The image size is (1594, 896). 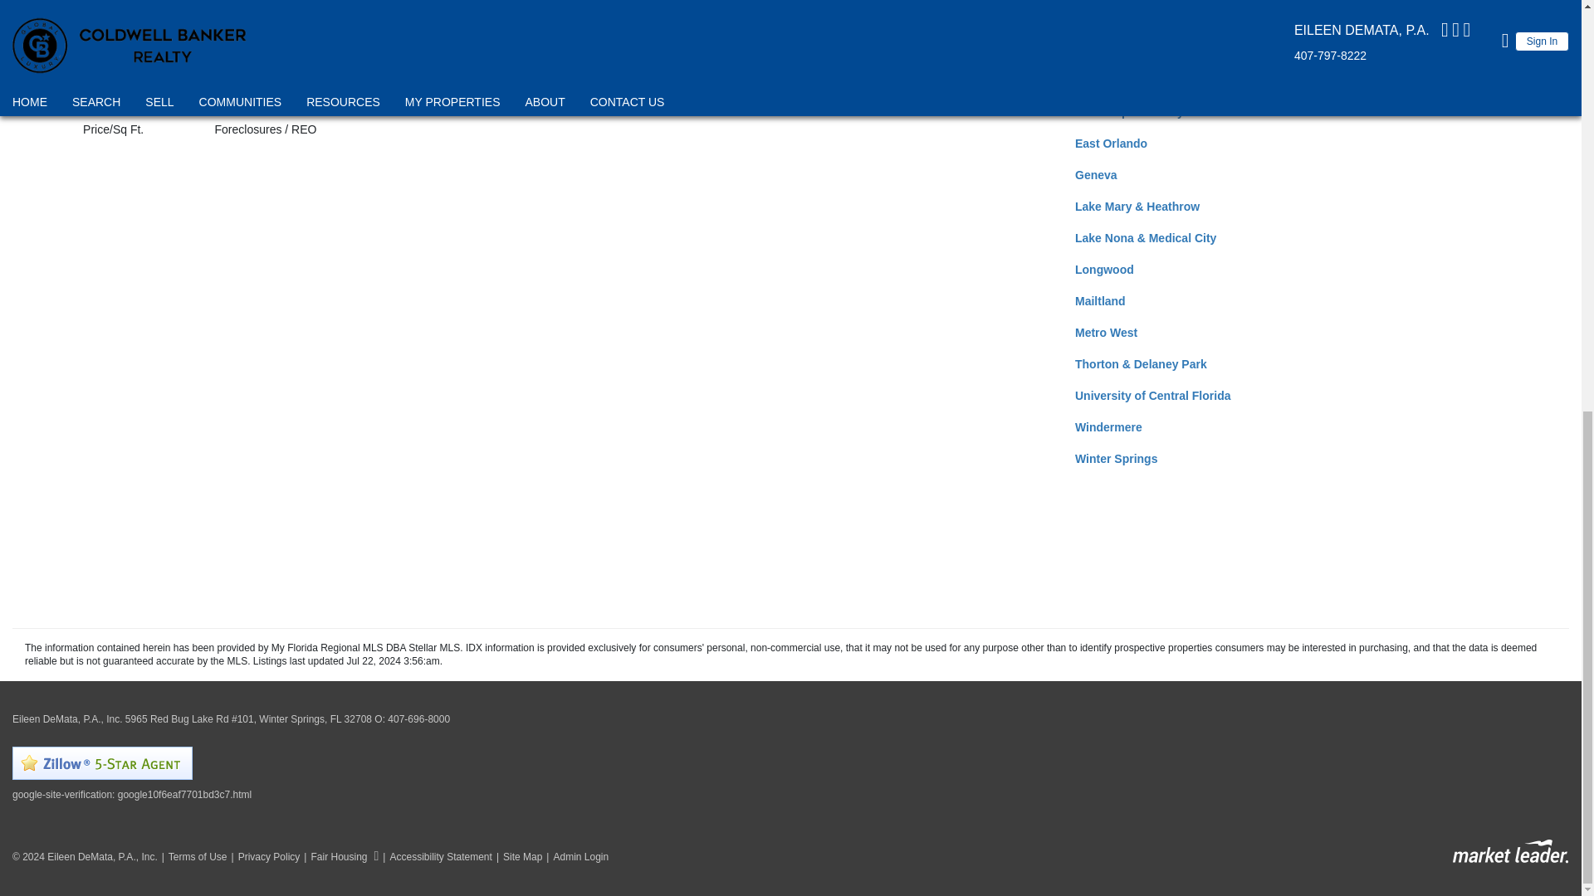 I want to click on Dr. Phillips and Bayhill, so click(x=1137, y=111).